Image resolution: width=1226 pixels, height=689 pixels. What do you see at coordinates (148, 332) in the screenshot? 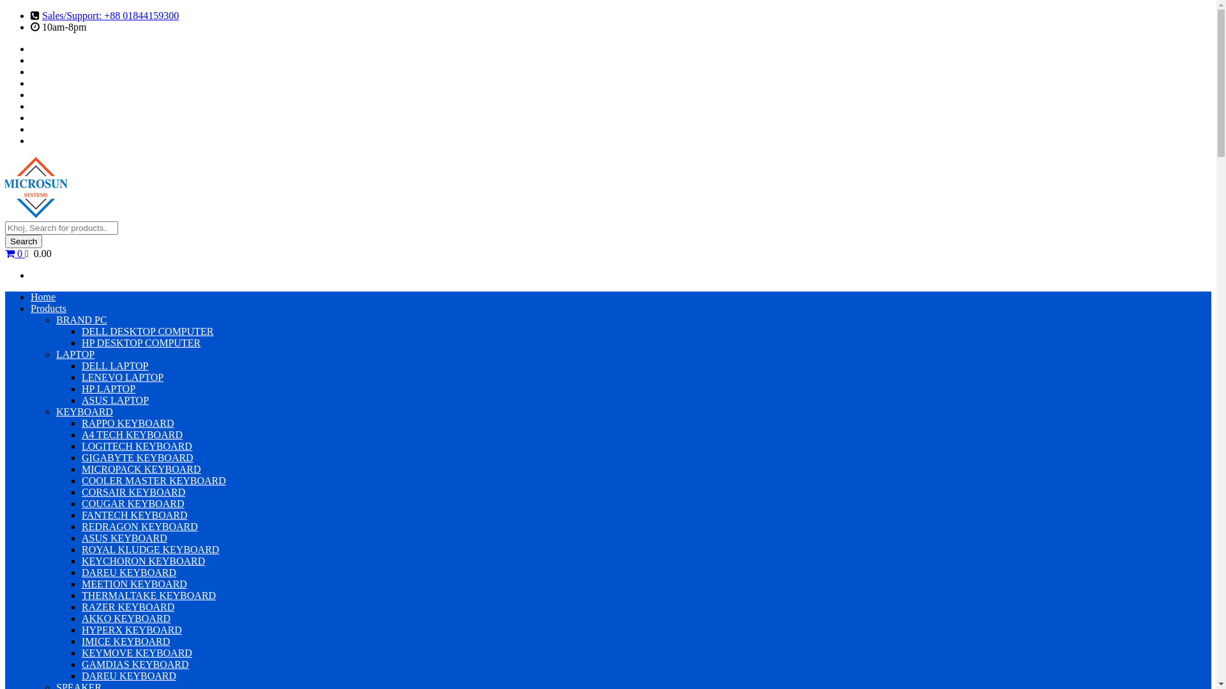
I see `DELL DESKTOP COMPUTER` at bounding box center [148, 332].